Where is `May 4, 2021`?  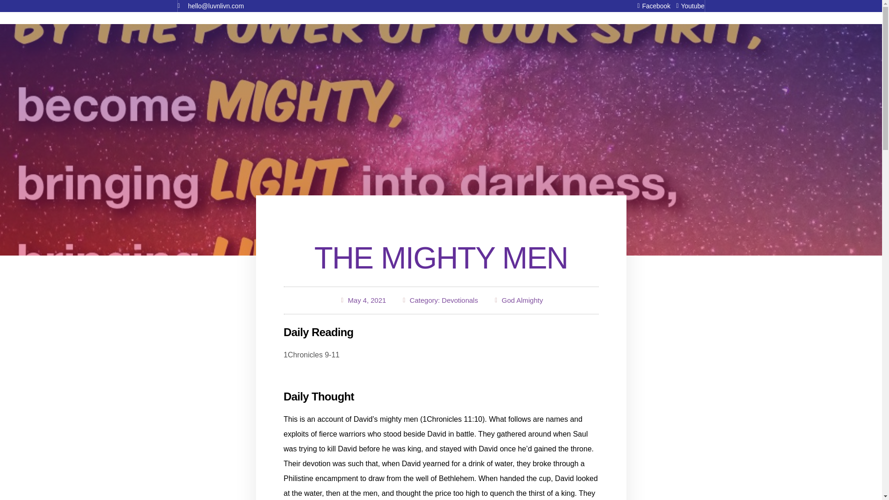
May 4, 2021 is located at coordinates (362, 300).